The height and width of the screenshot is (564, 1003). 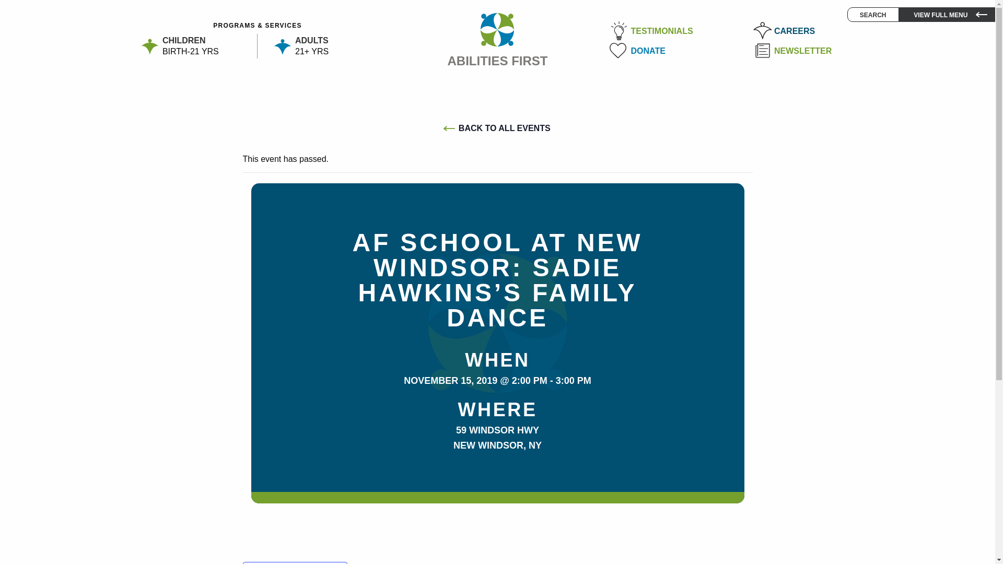 I want to click on SEARCH, so click(x=193, y=44).